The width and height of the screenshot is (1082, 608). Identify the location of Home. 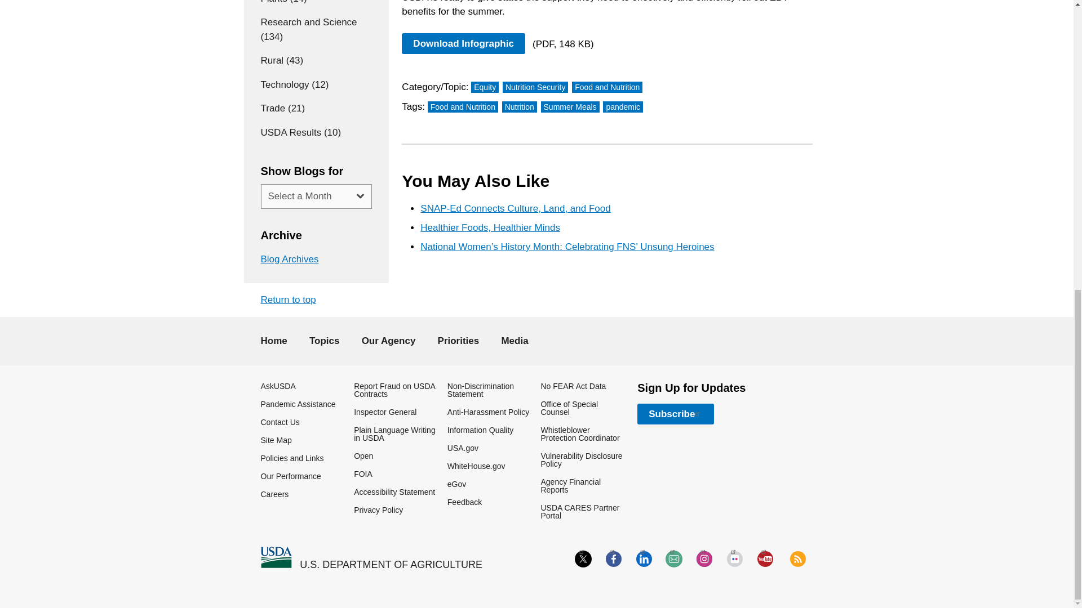
(391, 565).